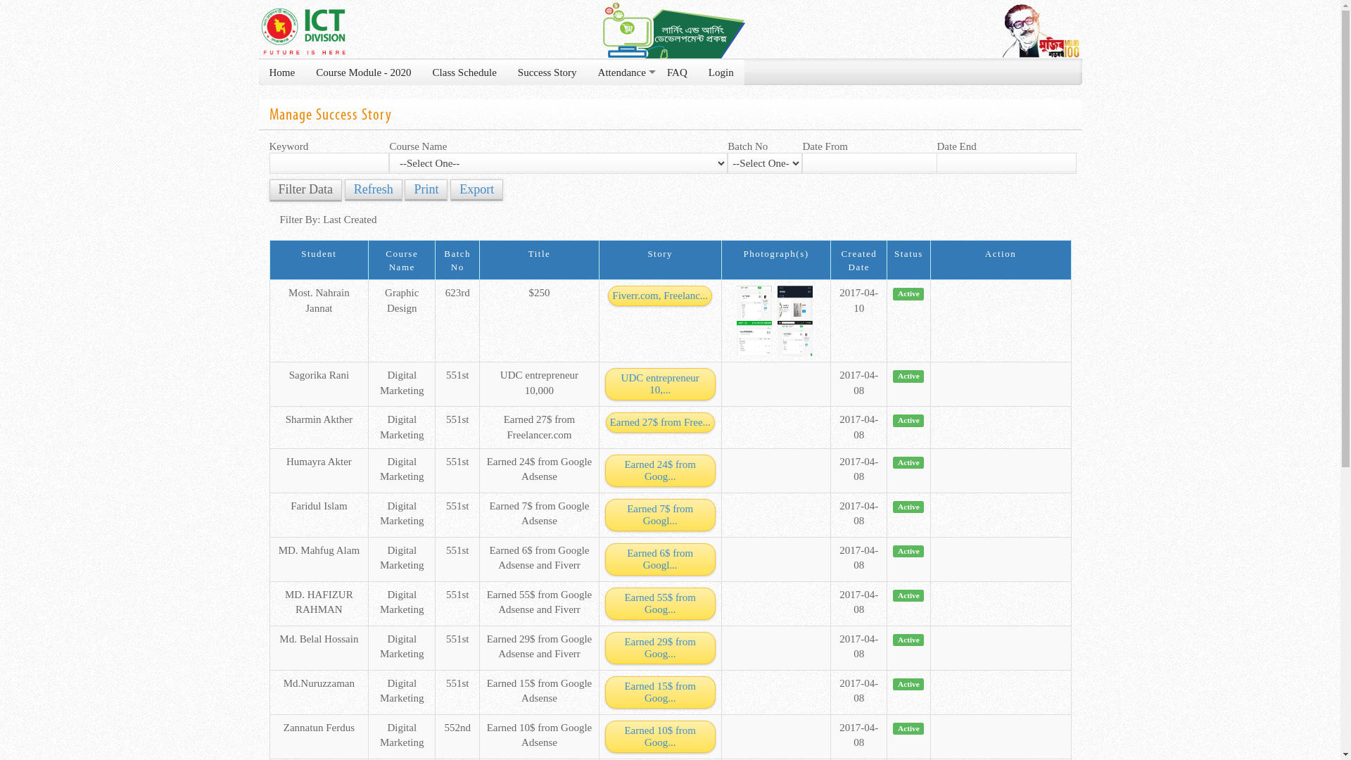 This screenshot has width=1351, height=760. I want to click on UDC entrepreneur 10,..., so click(660, 384).